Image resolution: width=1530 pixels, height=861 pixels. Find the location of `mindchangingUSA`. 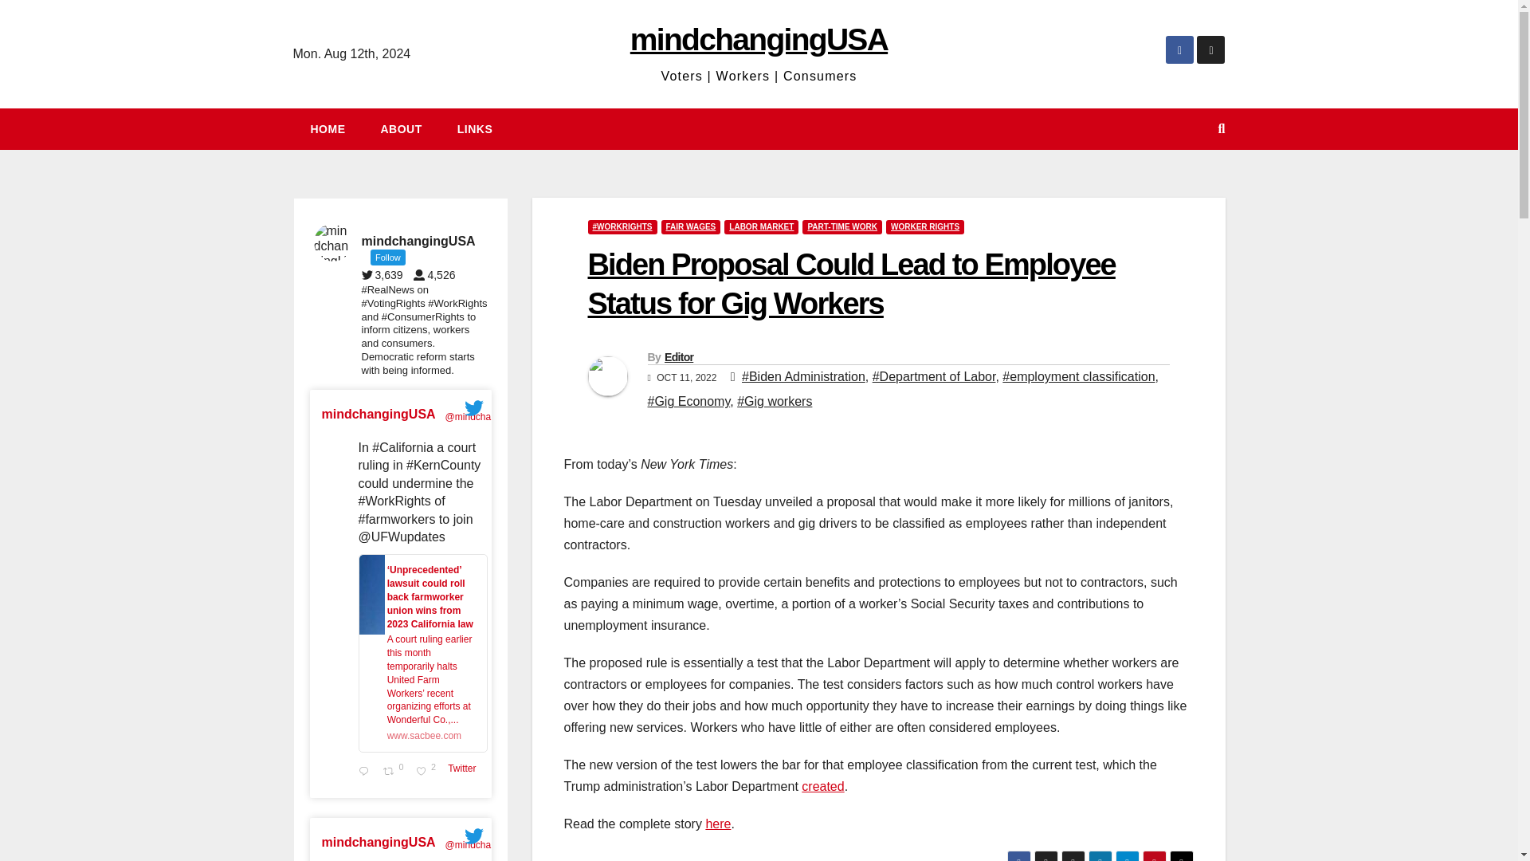

mindchangingUSA is located at coordinates (379, 843).